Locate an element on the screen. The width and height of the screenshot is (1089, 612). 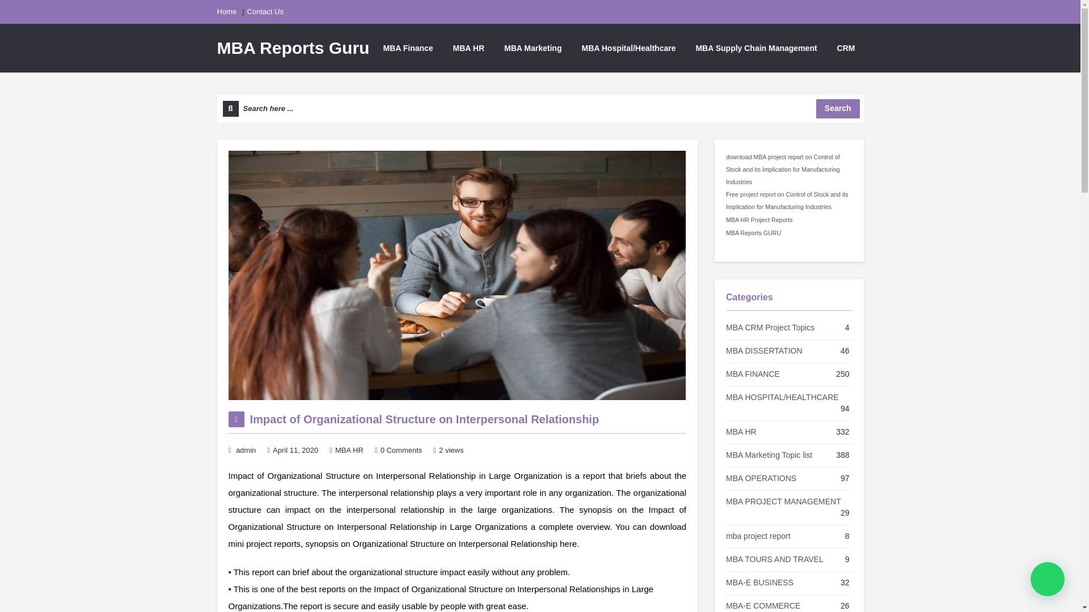
MBA Reports Guru is located at coordinates (293, 48).